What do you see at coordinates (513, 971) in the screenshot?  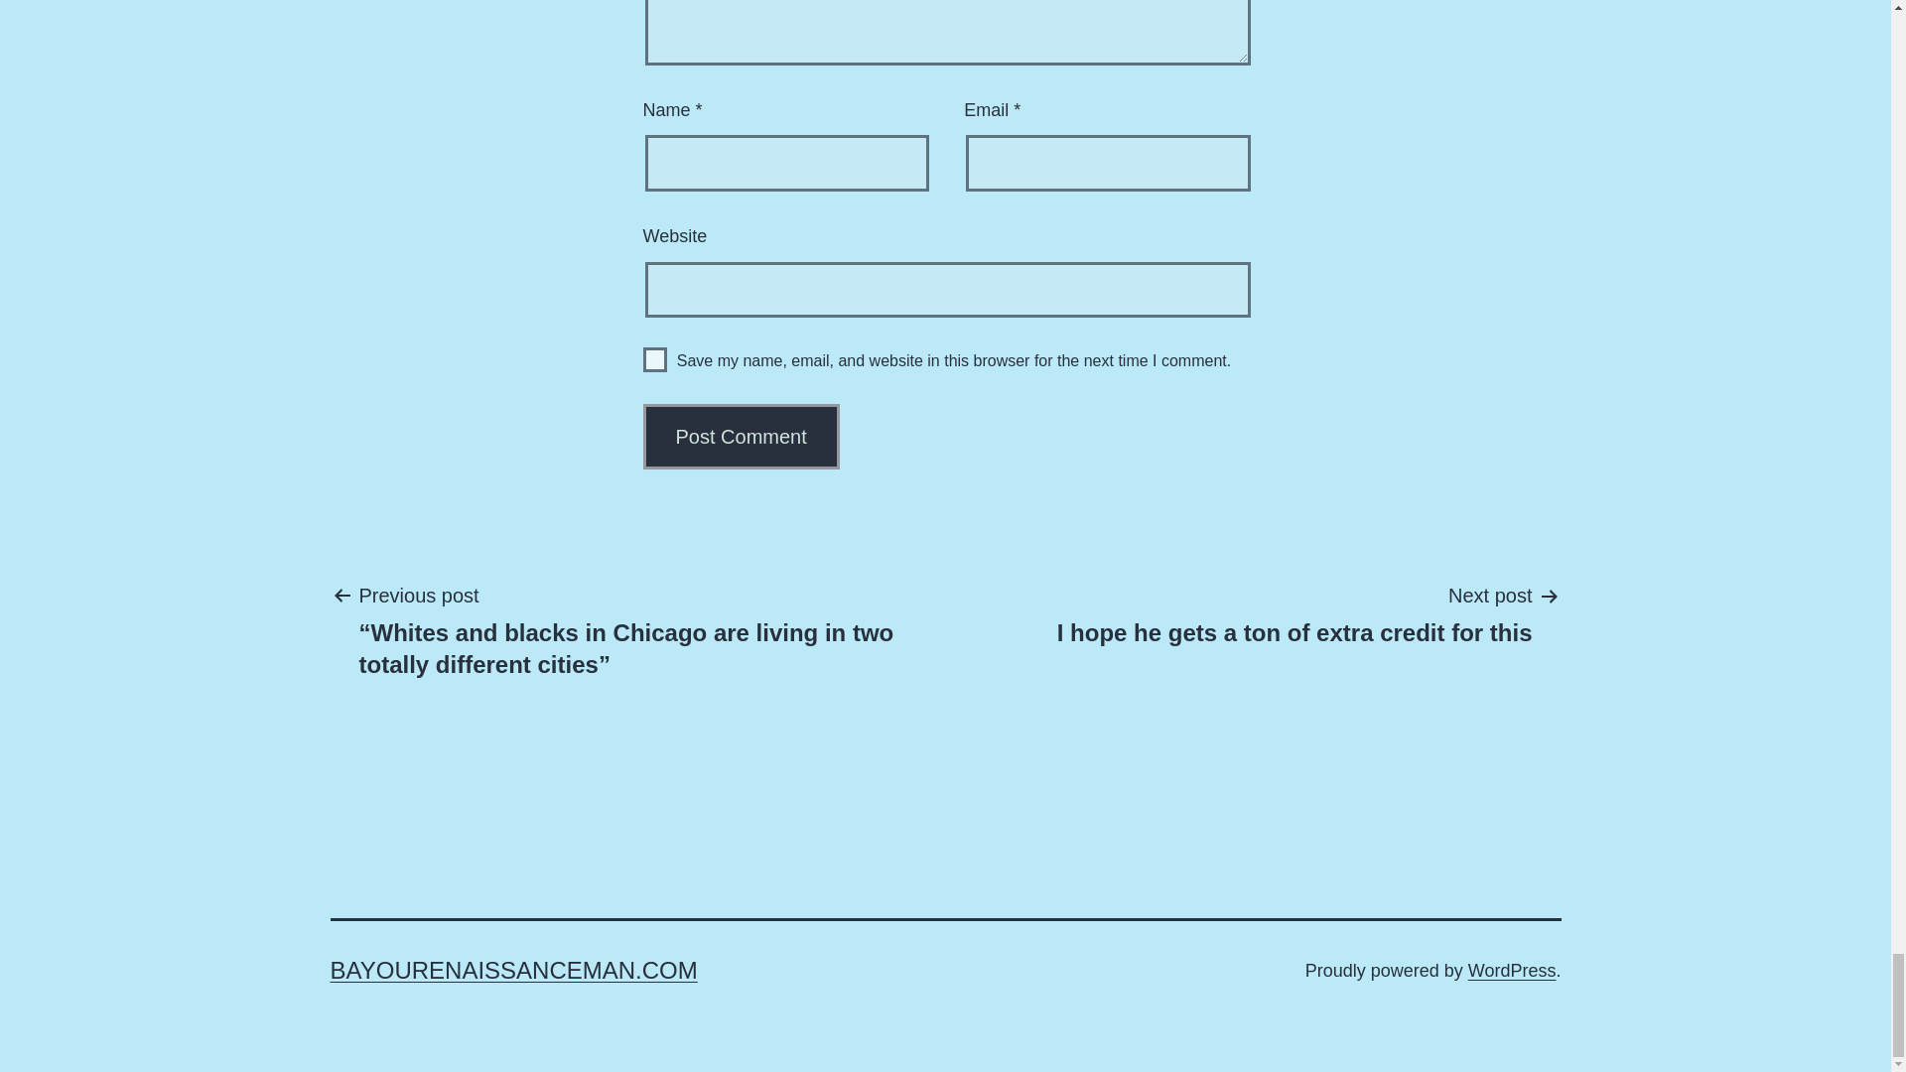 I see `WordPress` at bounding box center [513, 971].